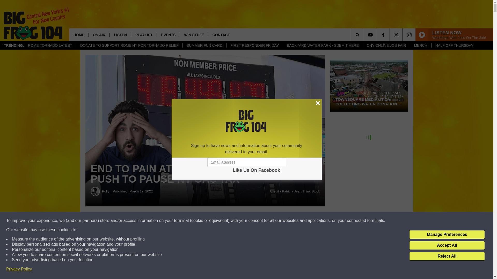 This screenshot has height=279, width=497. Describe the element at coordinates (204, 45) in the screenshot. I see `SUMMER FUN CARD` at that location.